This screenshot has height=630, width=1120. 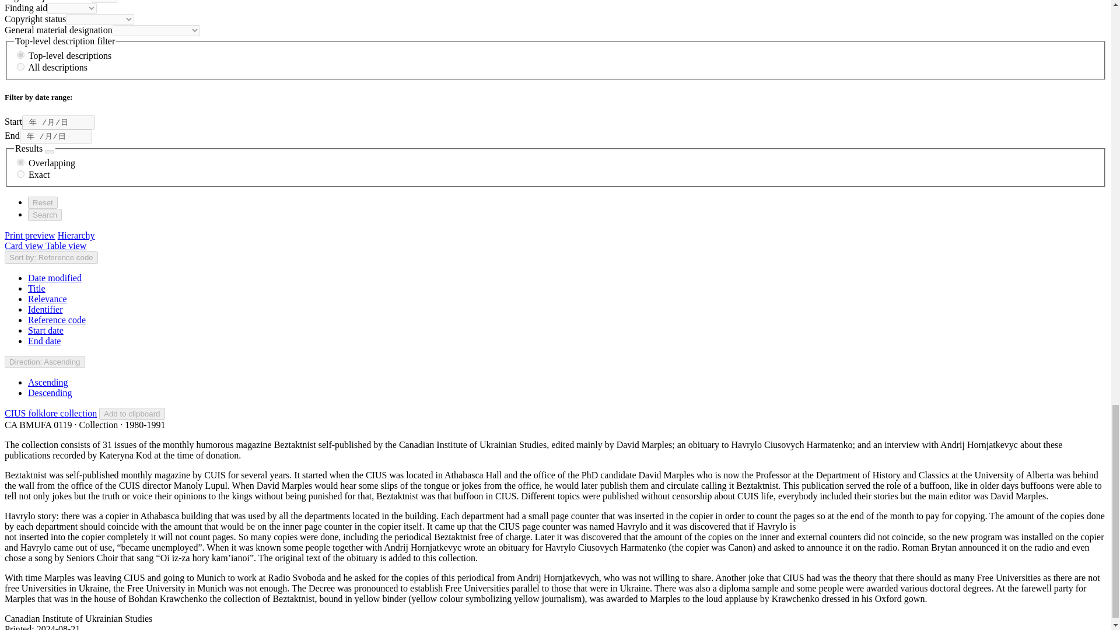 I want to click on exact, so click(x=20, y=174).